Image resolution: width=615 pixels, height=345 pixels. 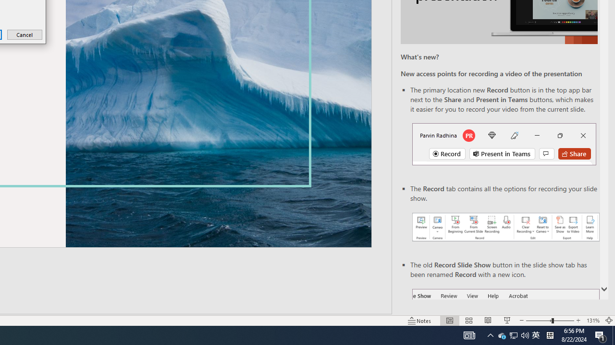 What do you see at coordinates (504, 144) in the screenshot?
I see `Record button in top bar` at bounding box center [504, 144].